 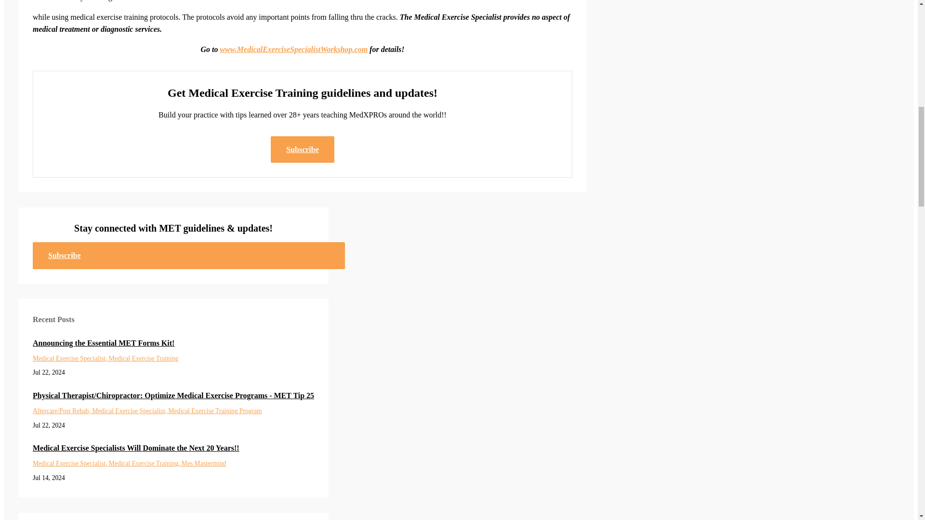 I want to click on Subscribe, so click(x=189, y=255).